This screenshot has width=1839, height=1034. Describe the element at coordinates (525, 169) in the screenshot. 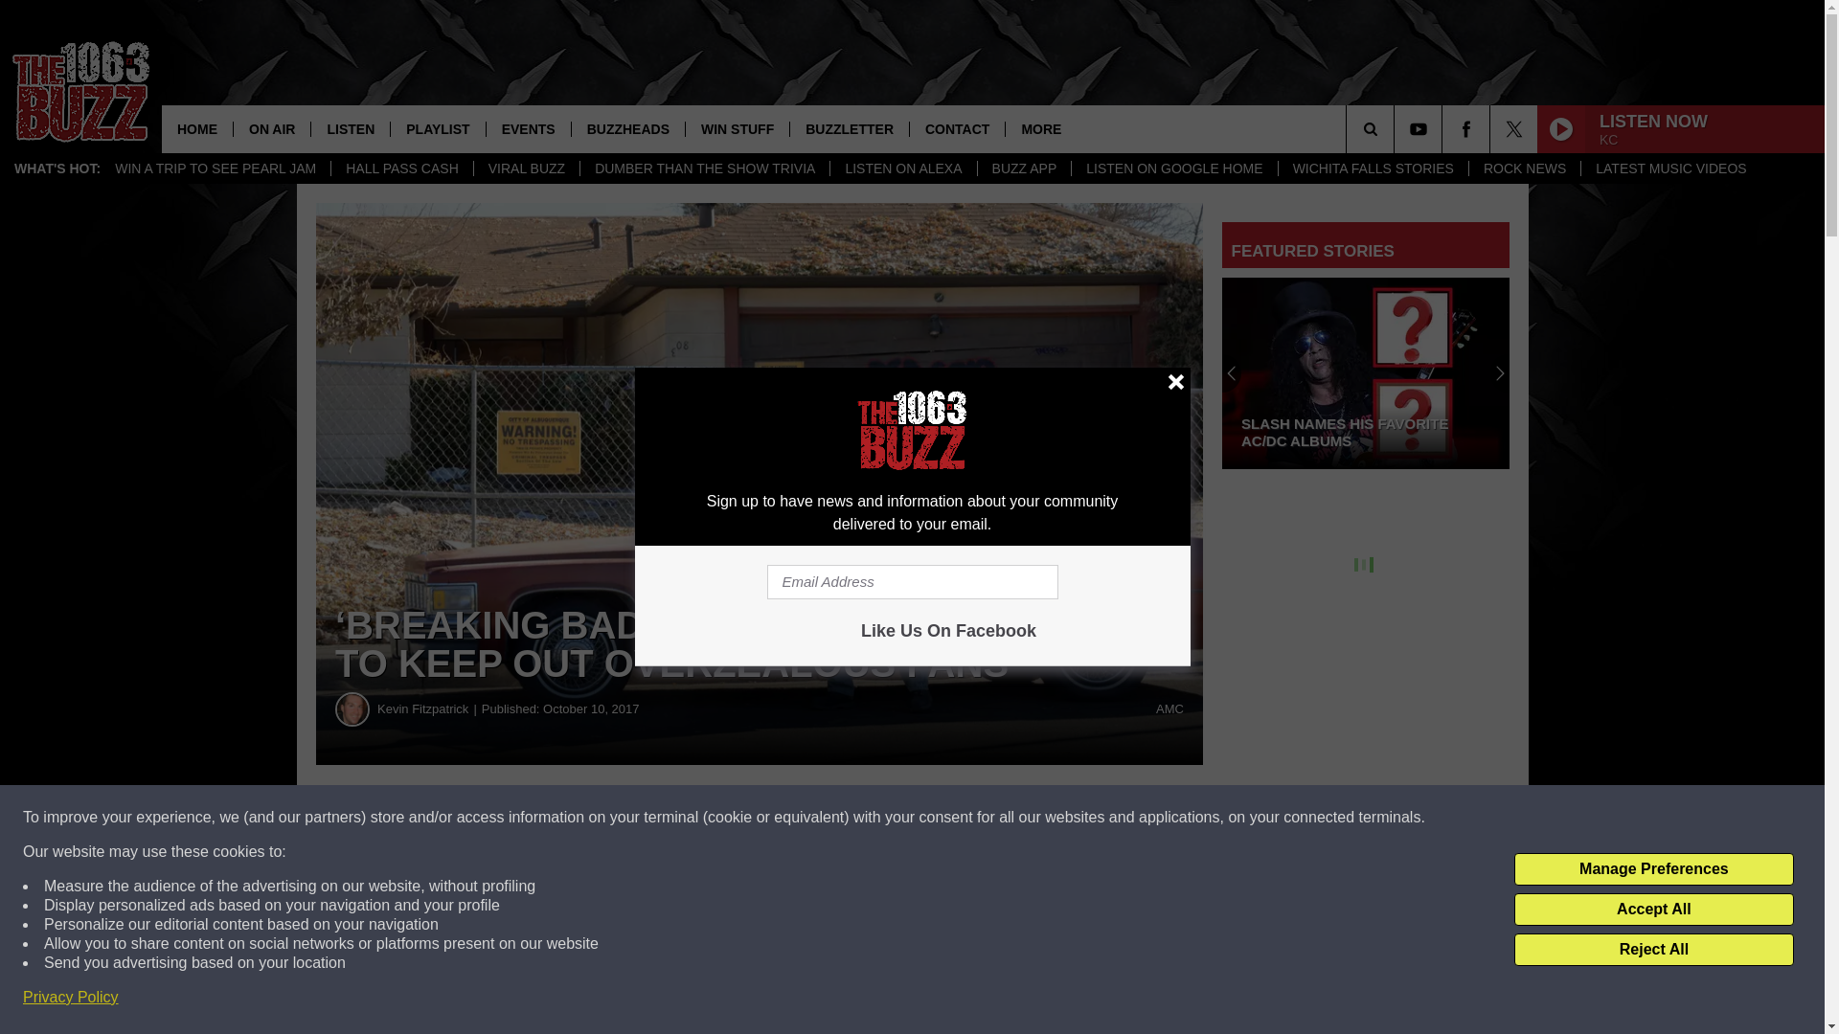

I see `VIRAL BUZZ` at that location.